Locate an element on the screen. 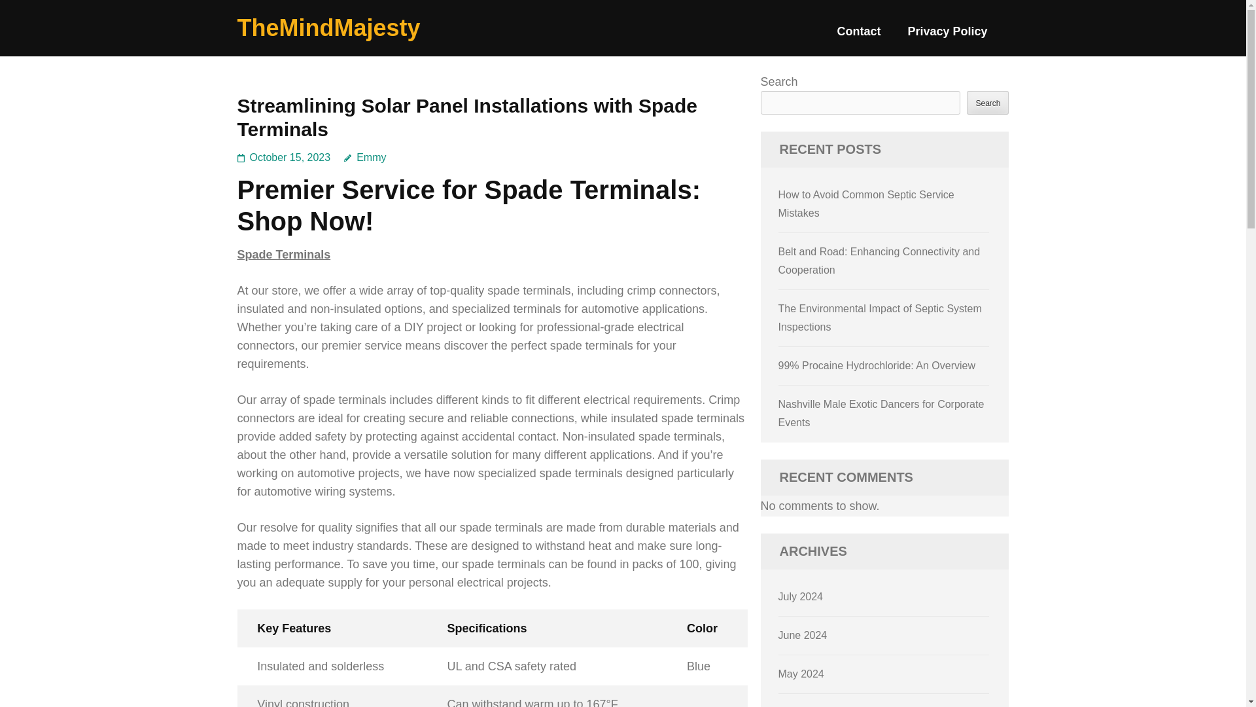 The height and width of the screenshot is (707, 1256). Belt and Road: Enhancing Connectivity and Cooperation is located at coordinates (879, 261).